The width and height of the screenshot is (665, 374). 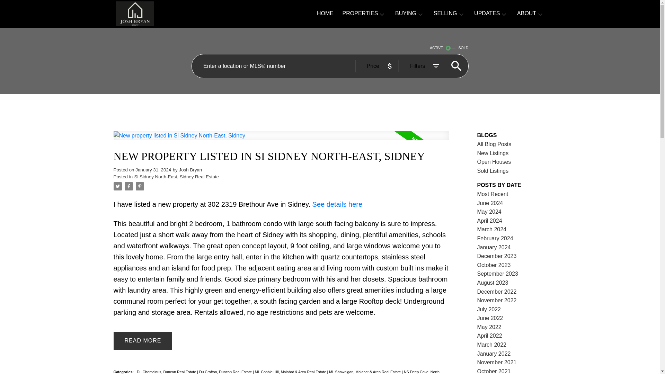 I want to click on Du Chemainus, Duncan Real Estate, so click(x=167, y=372).